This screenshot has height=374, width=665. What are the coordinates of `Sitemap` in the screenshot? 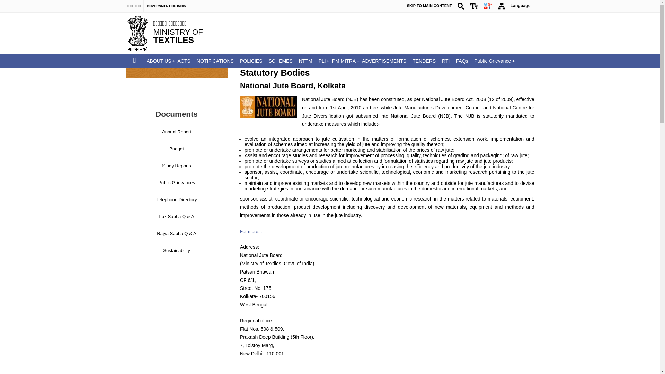 It's located at (501, 6).